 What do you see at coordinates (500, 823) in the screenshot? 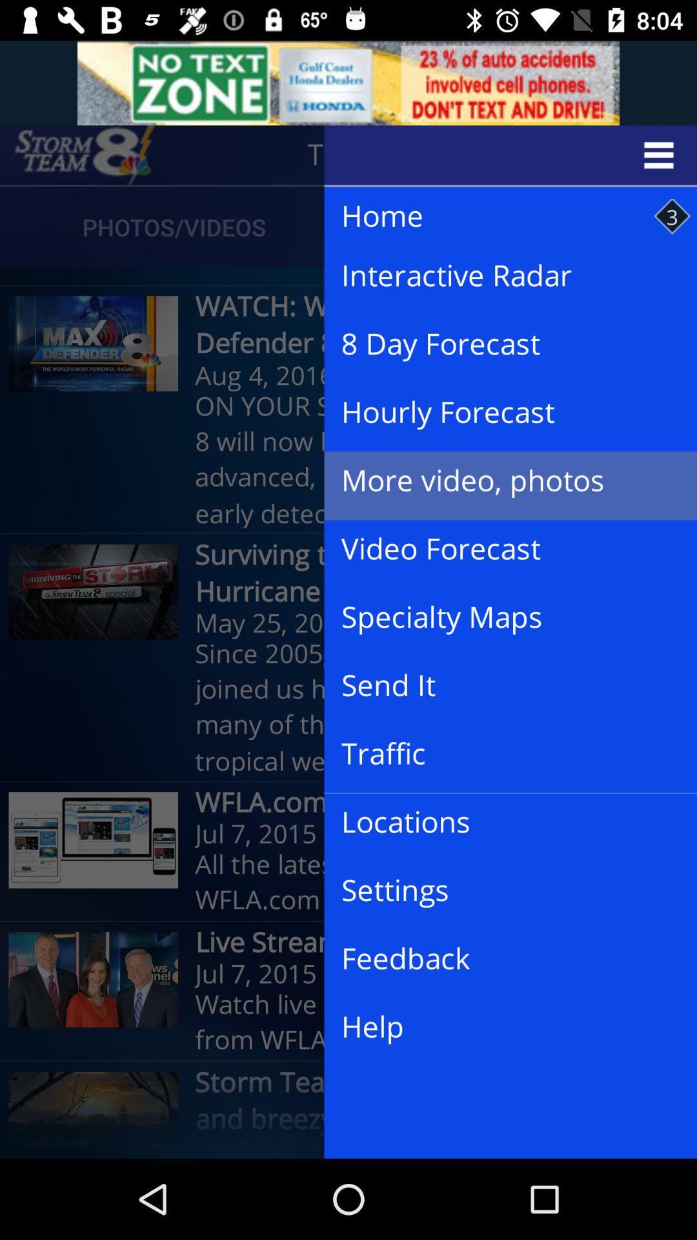
I see `select icon above the all the latest item` at bounding box center [500, 823].